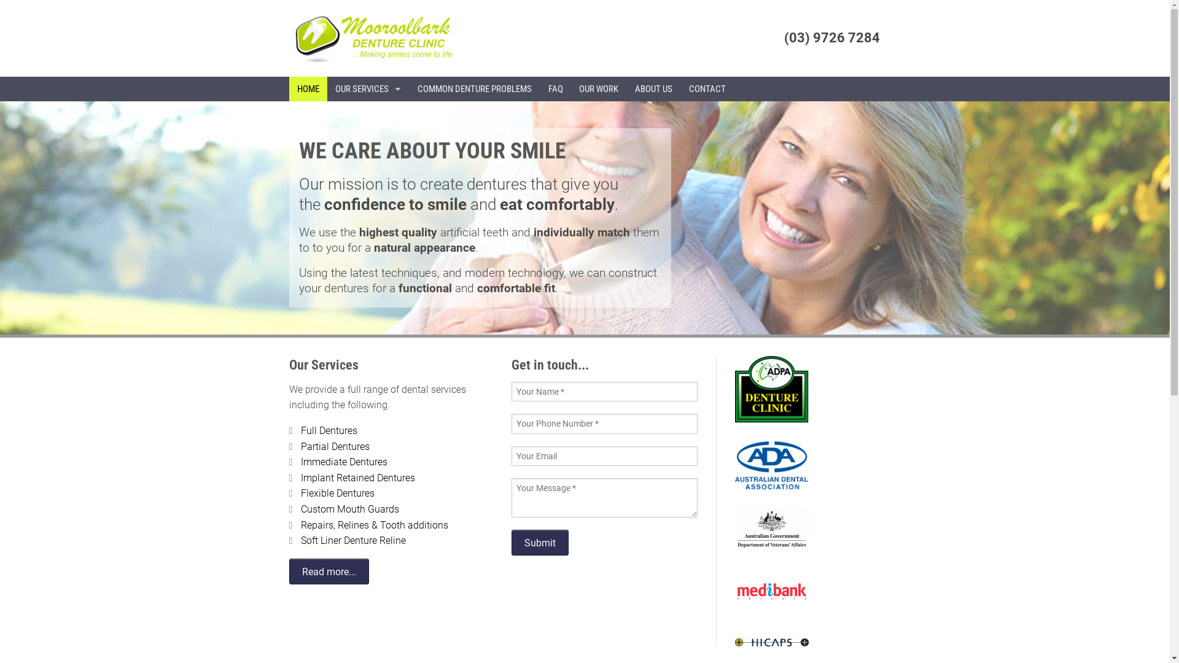 This screenshot has height=663, width=1179. I want to click on OUR WORK, so click(599, 89).